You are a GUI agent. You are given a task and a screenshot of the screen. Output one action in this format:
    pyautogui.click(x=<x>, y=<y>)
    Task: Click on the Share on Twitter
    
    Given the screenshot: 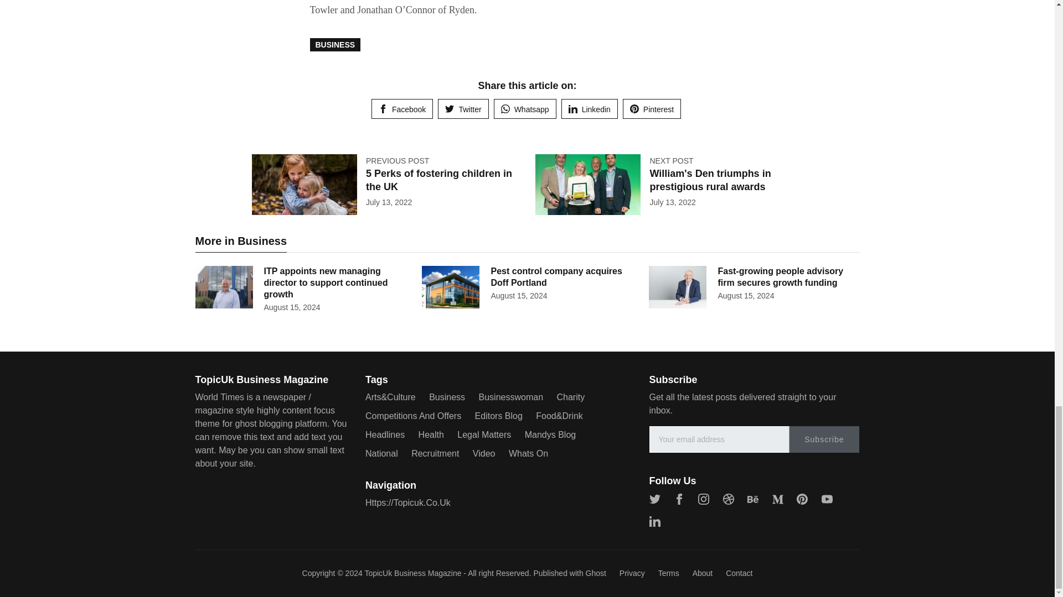 What is the action you would take?
    pyautogui.click(x=463, y=108)
    